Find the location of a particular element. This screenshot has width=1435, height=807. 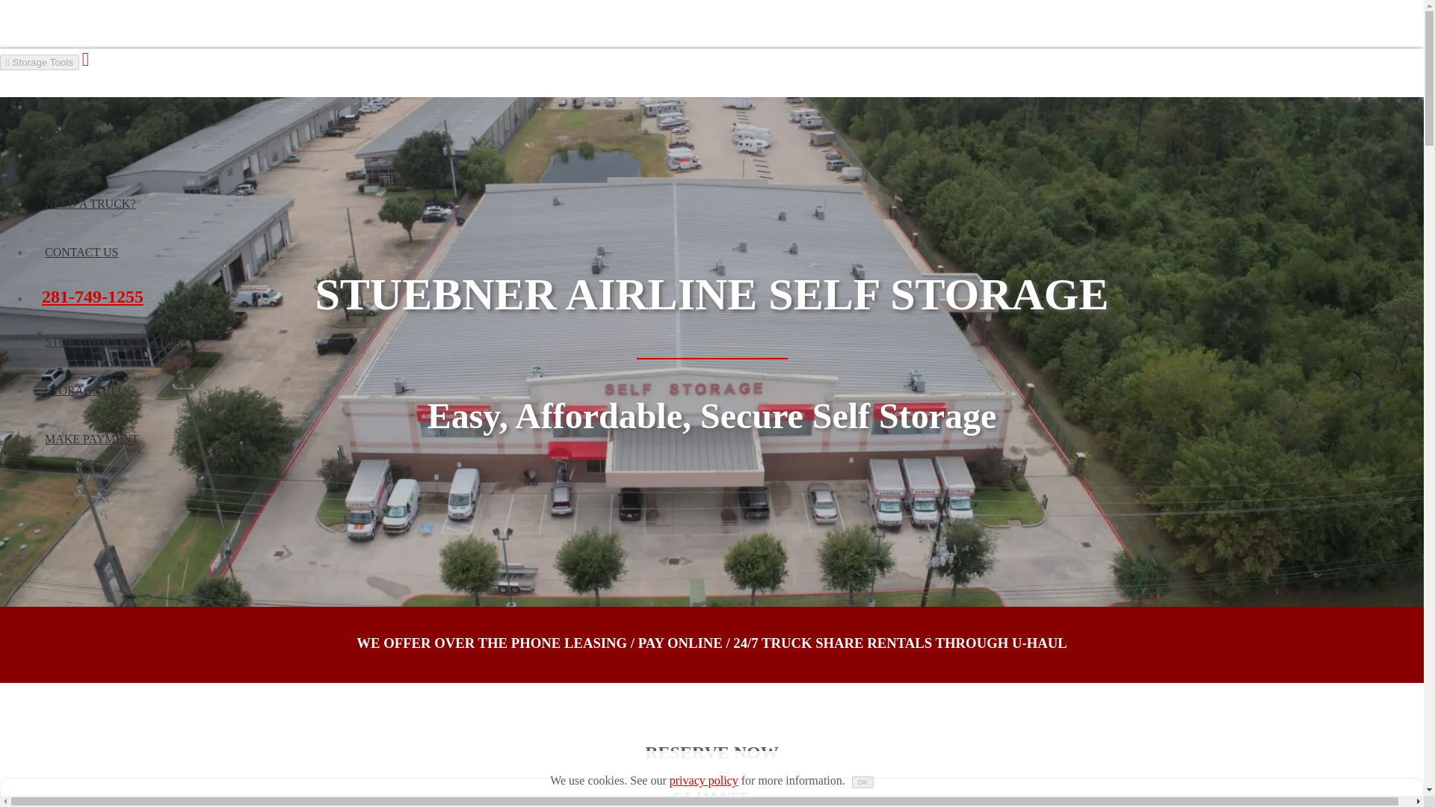

STORAGE BLOG is located at coordinates (90, 391).